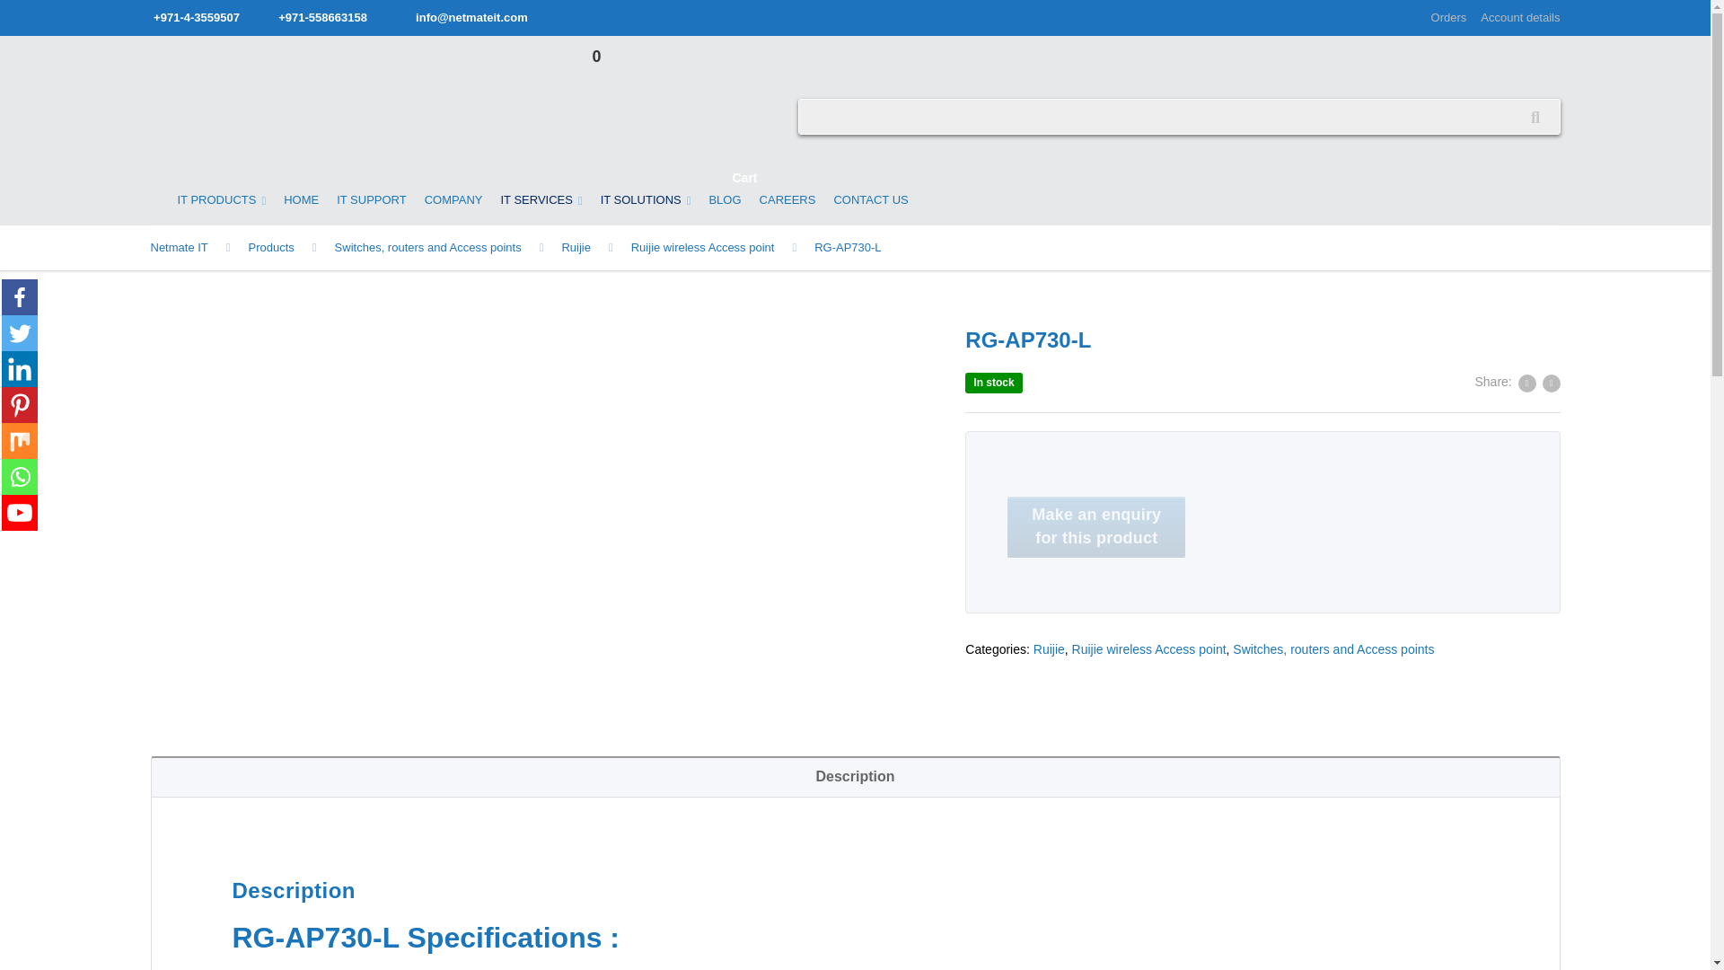  Describe the element at coordinates (20, 440) in the screenshot. I see `Mix` at that location.